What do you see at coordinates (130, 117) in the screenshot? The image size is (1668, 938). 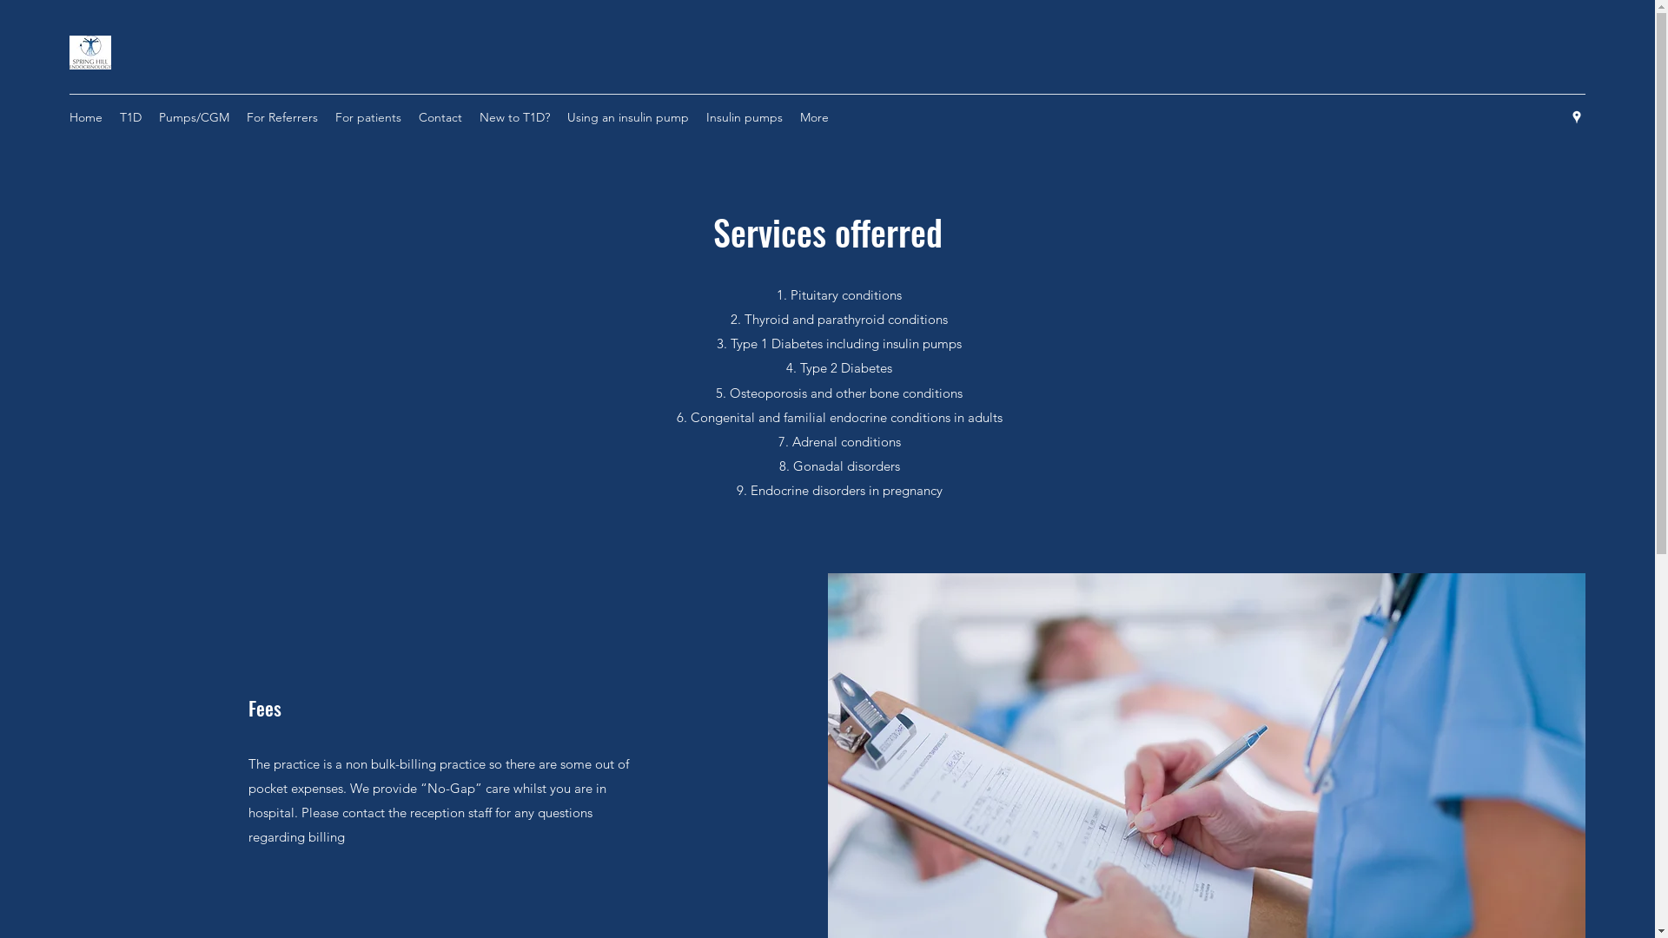 I see `T1D` at bounding box center [130, 117].